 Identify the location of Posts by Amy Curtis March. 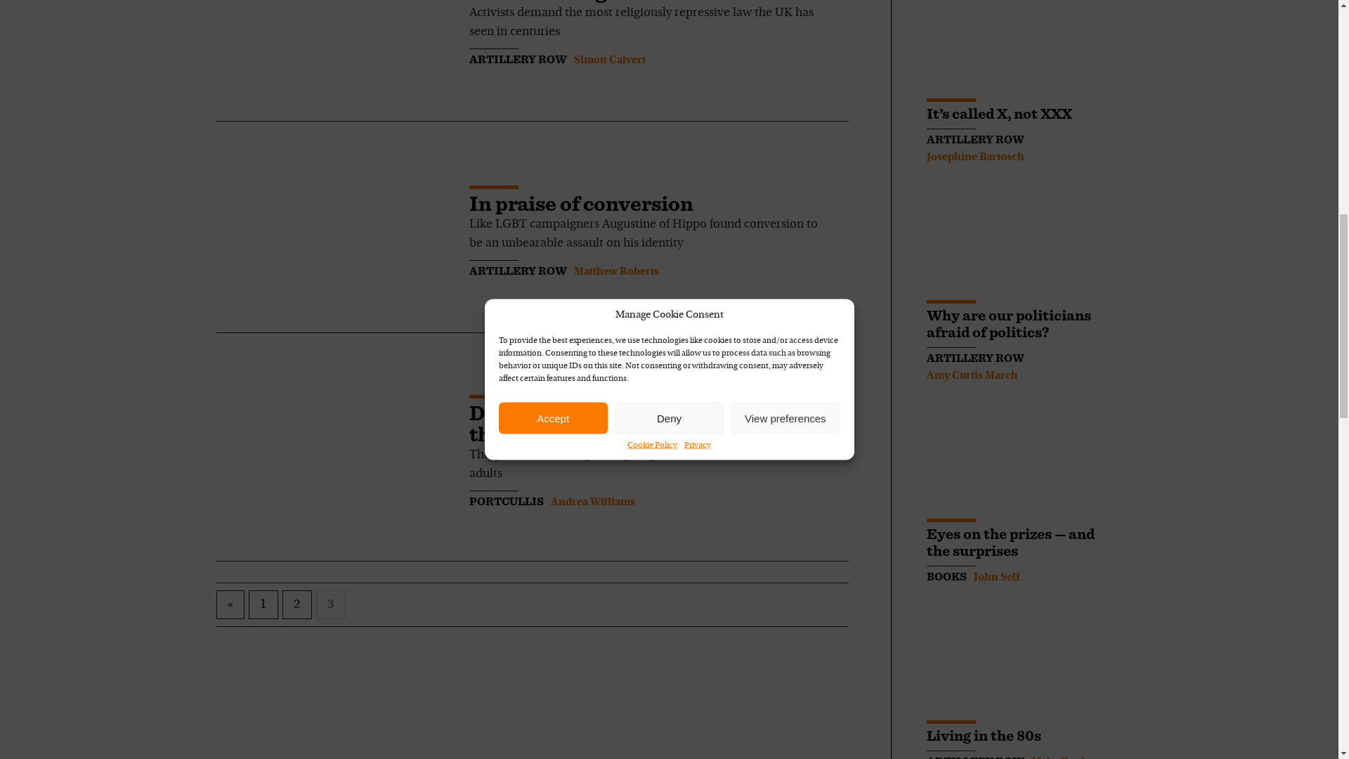
(971, 376).